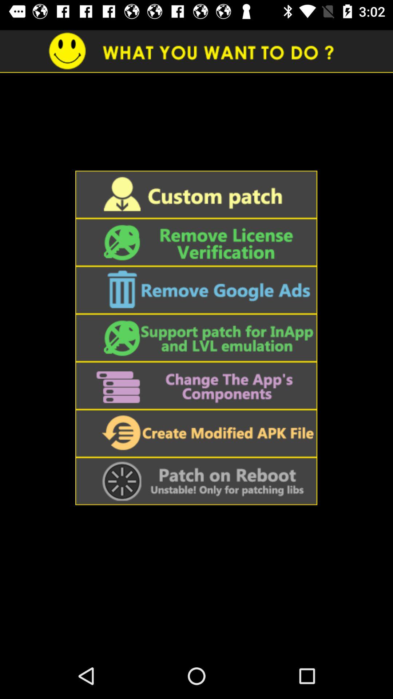  What do you see at coordinates (196, 194) in the screenshot?
I see `click on custom patch` at bounding box center [196, 194].